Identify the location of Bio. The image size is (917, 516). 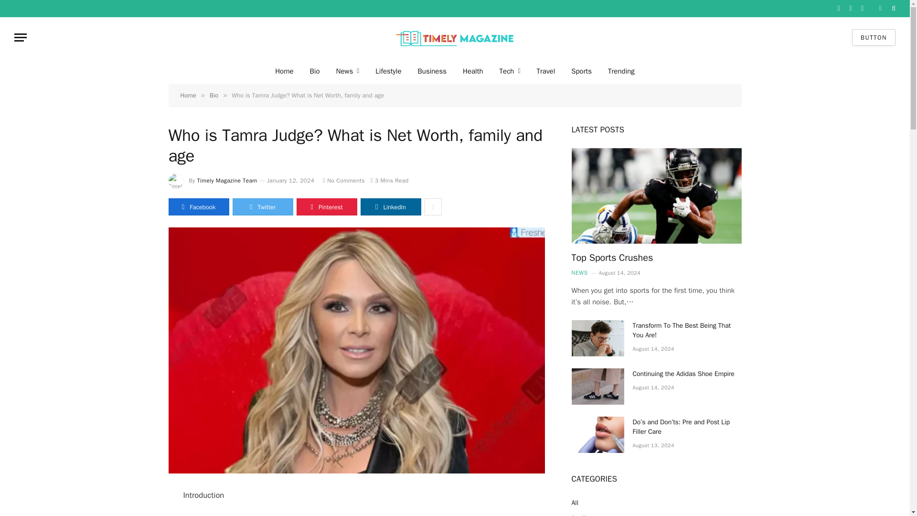
(315, 71).